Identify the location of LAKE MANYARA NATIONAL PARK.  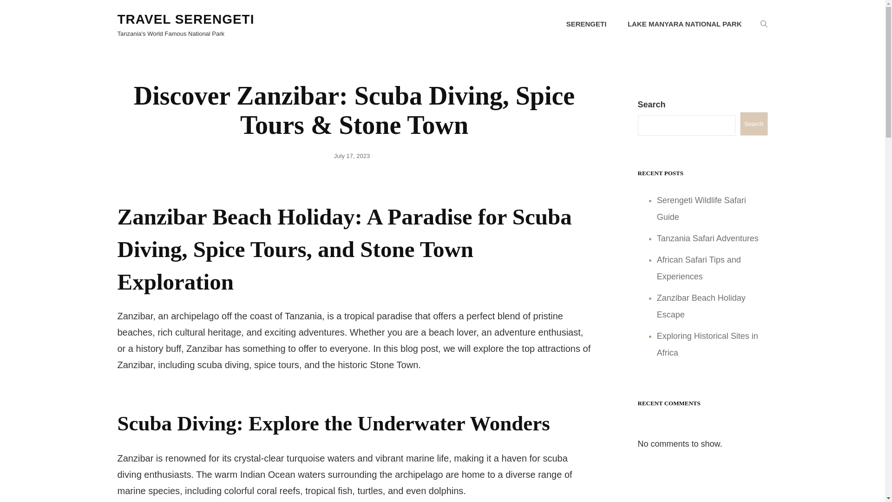
(684, 24).